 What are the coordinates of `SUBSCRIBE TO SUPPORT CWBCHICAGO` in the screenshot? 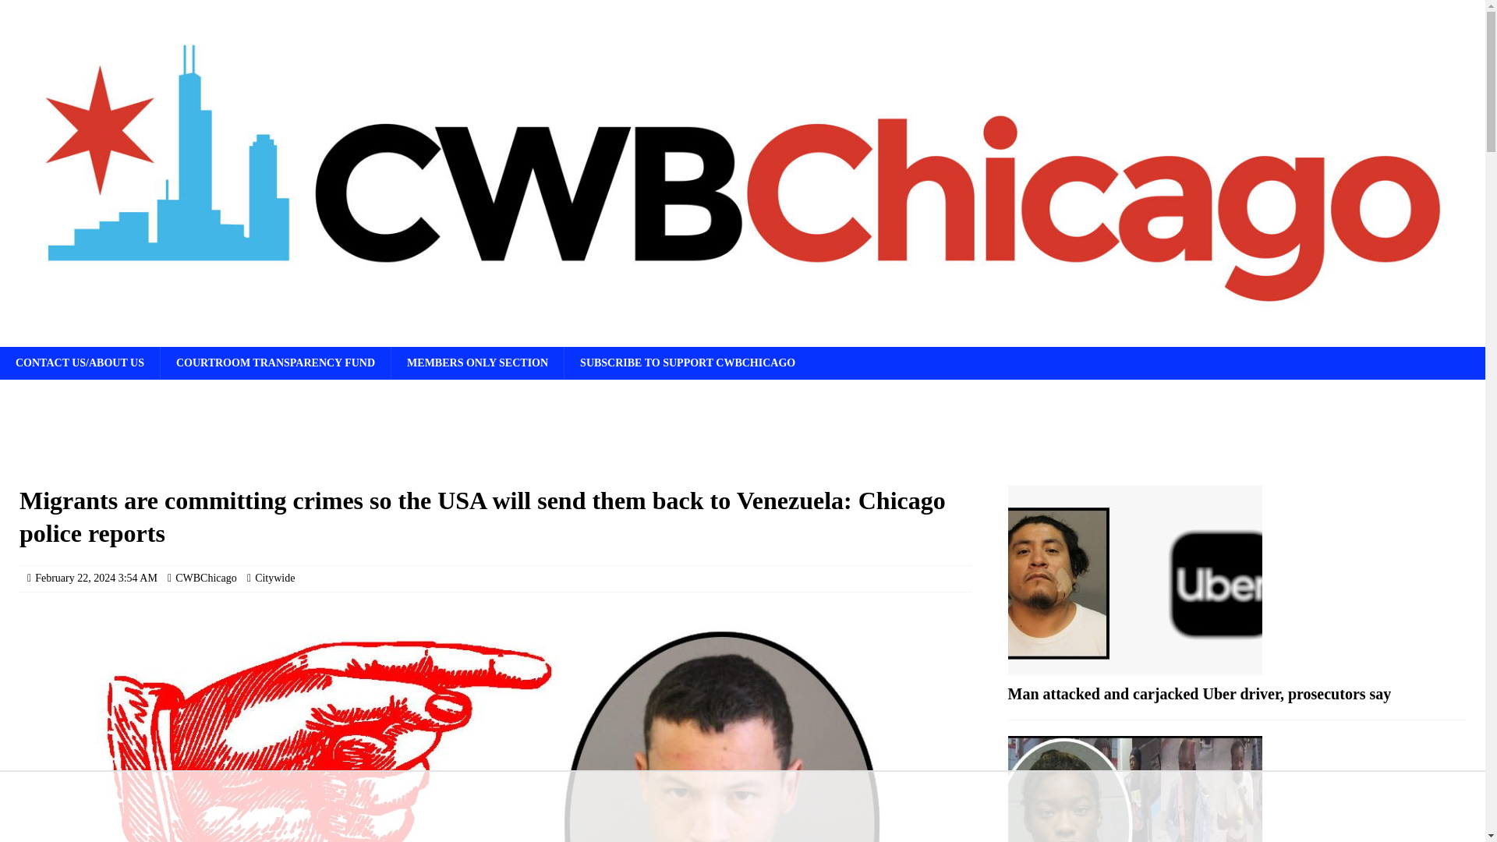 It's located at (688, 363).